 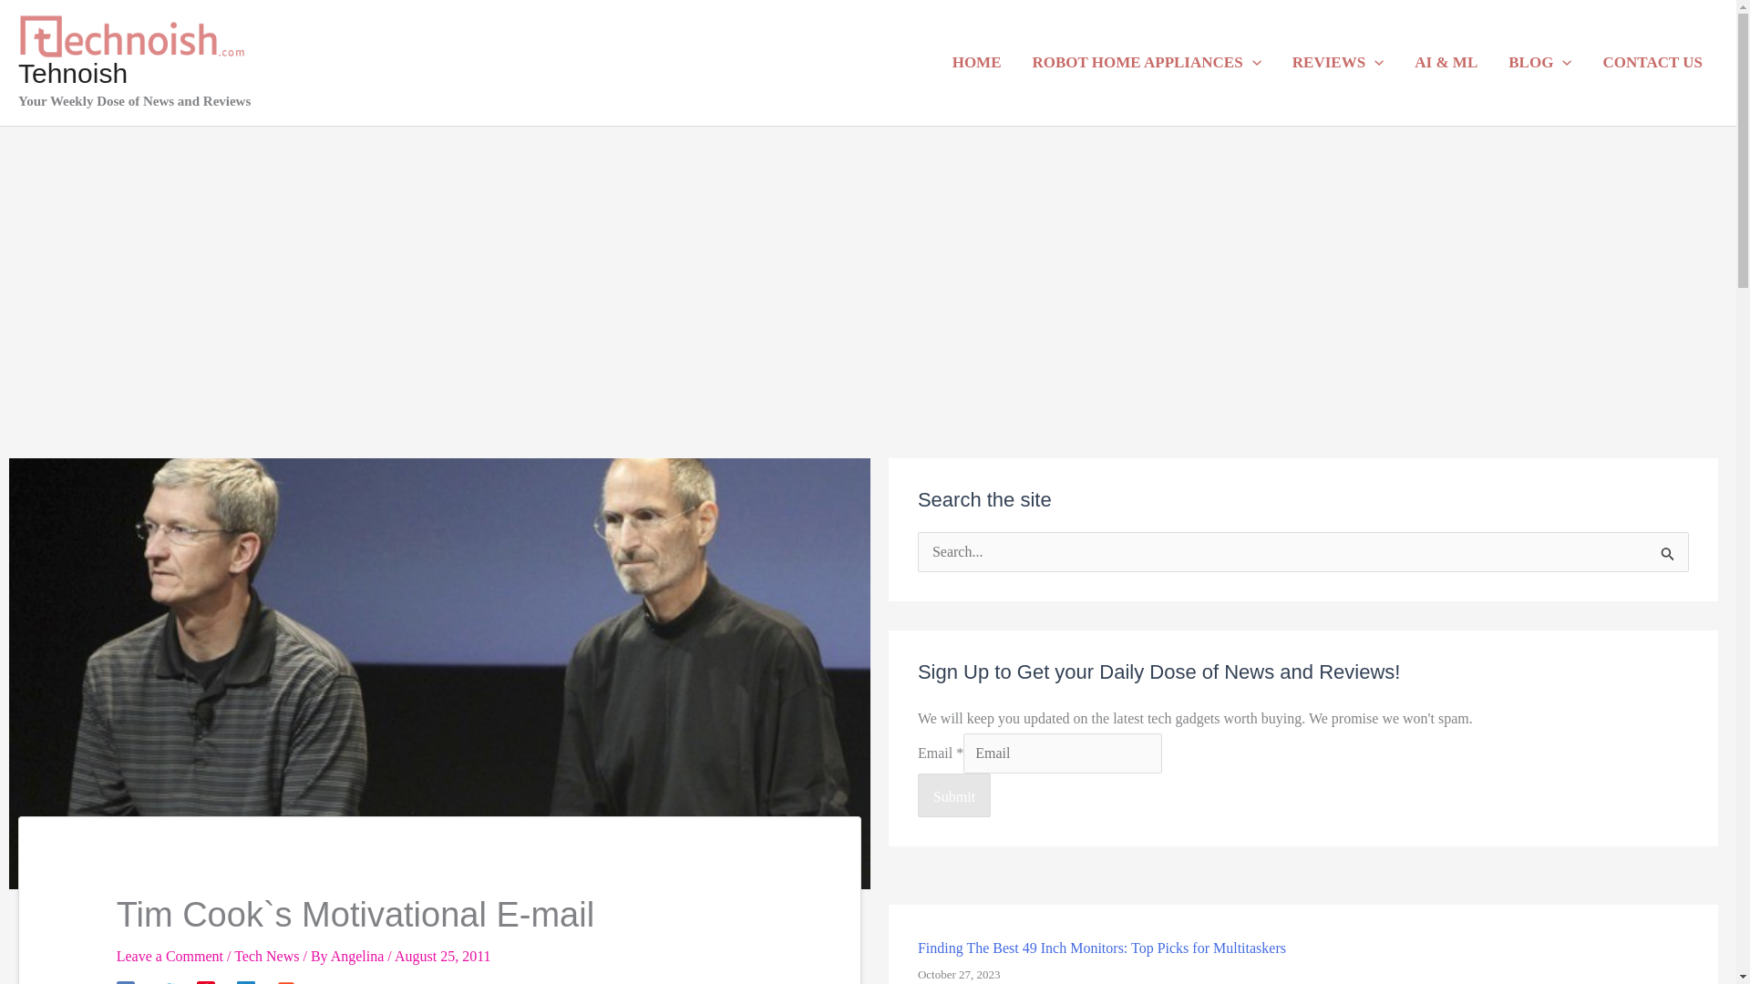 I want to click on CONTACT US, so click(x=1652, y=62).